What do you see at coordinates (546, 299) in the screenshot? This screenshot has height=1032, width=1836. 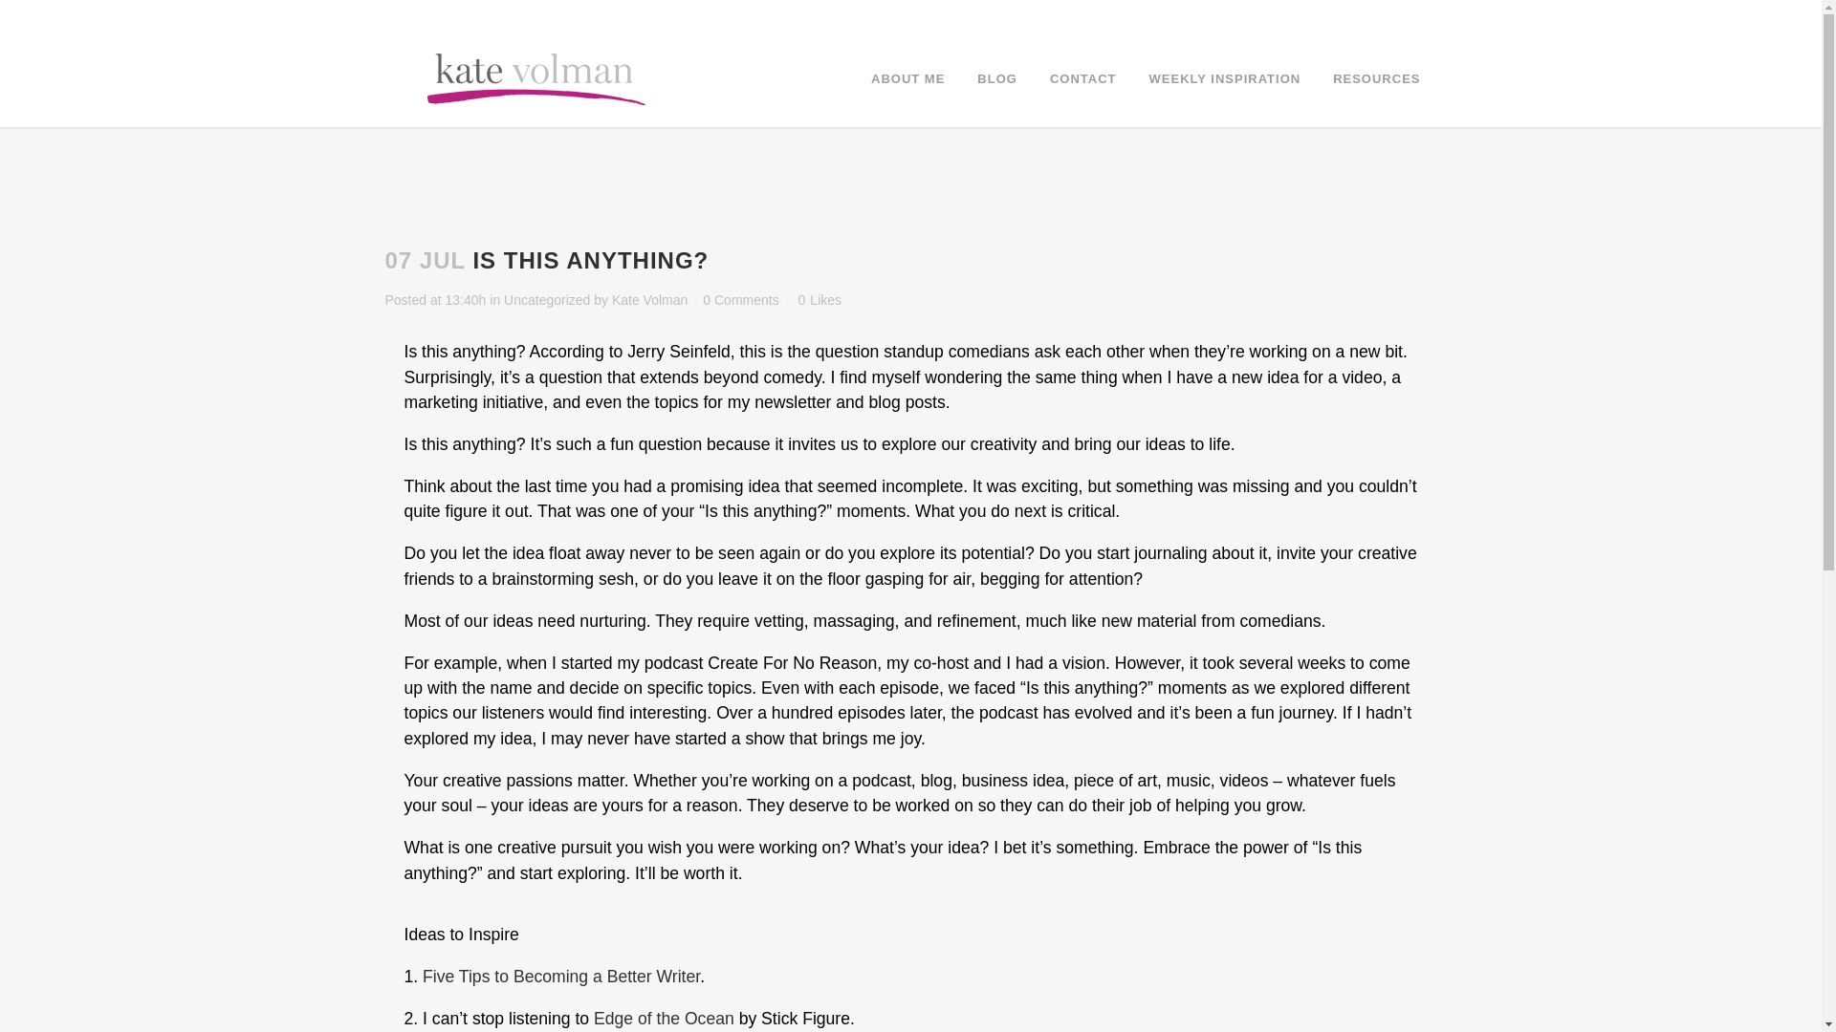 I see `Uncategorized` at bounding box center [546, 299].